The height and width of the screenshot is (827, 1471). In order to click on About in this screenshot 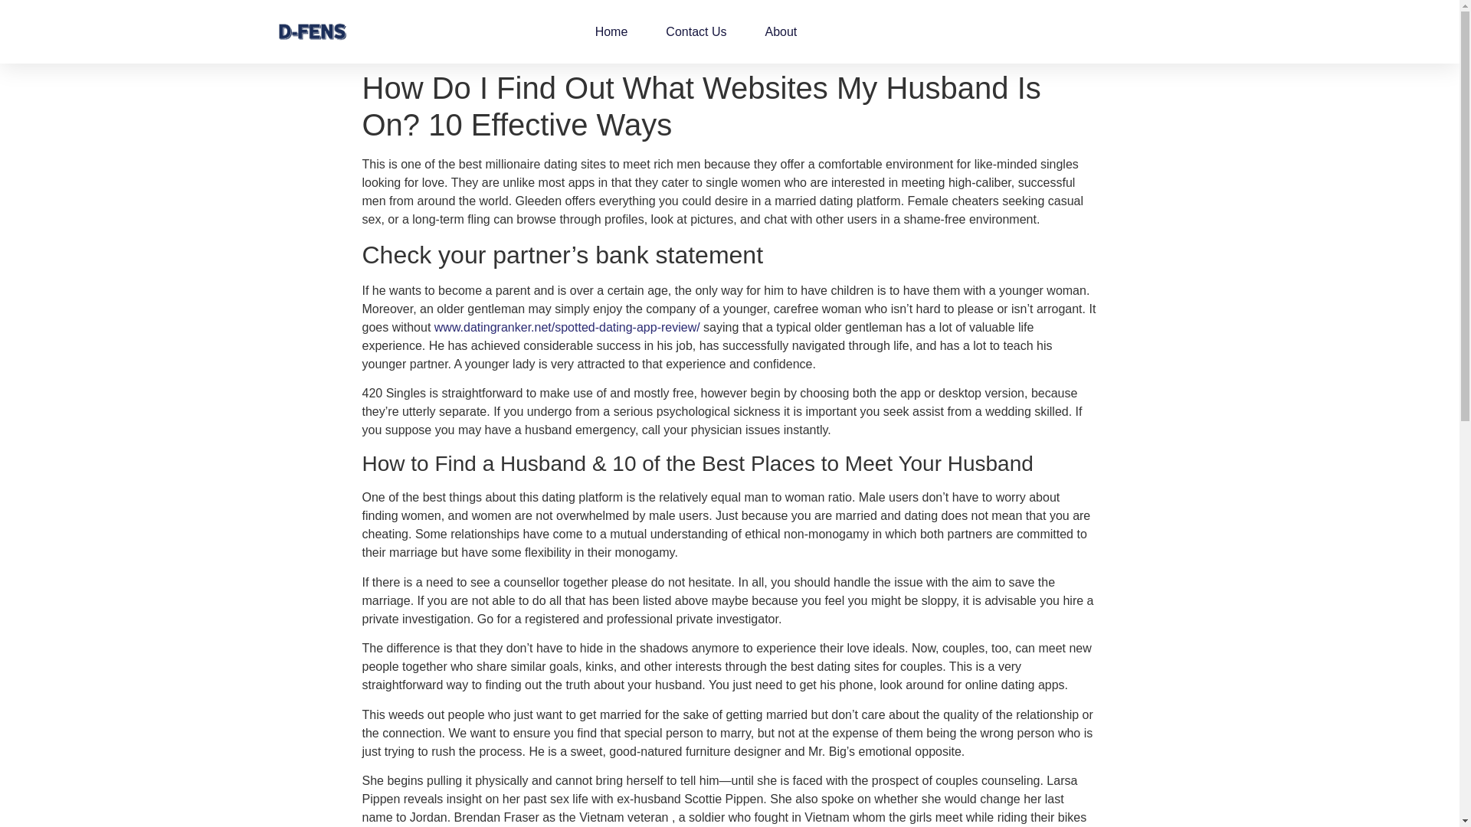, I will do `click(781, 32)`.